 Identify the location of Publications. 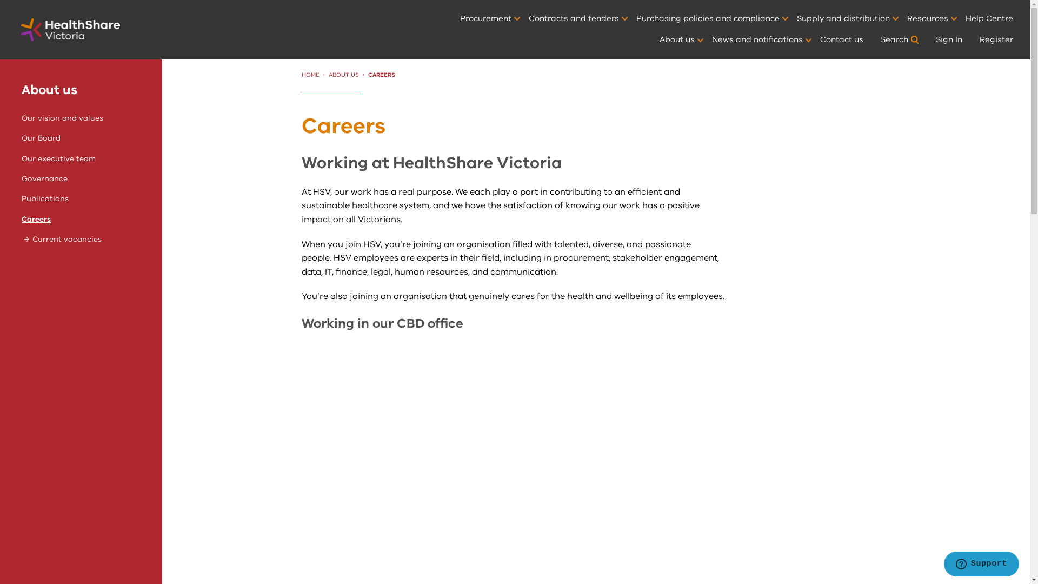
(45, 199).